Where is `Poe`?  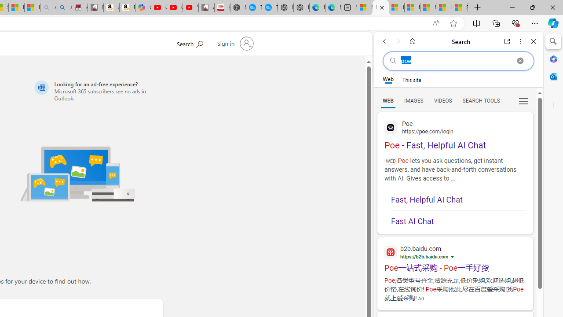 Poe is located at coordinates (455, 127).